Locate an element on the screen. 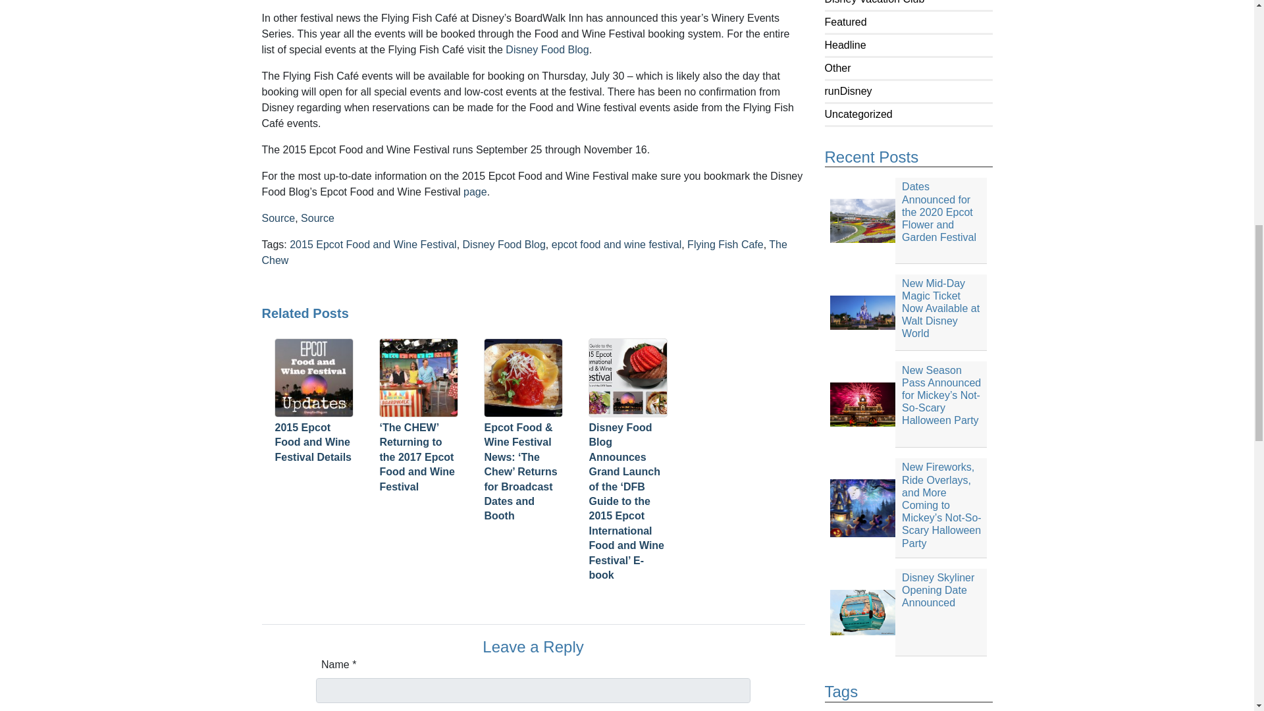 This screenshot has width=1264, height=711. Headline is located at coordinates (845, 45).